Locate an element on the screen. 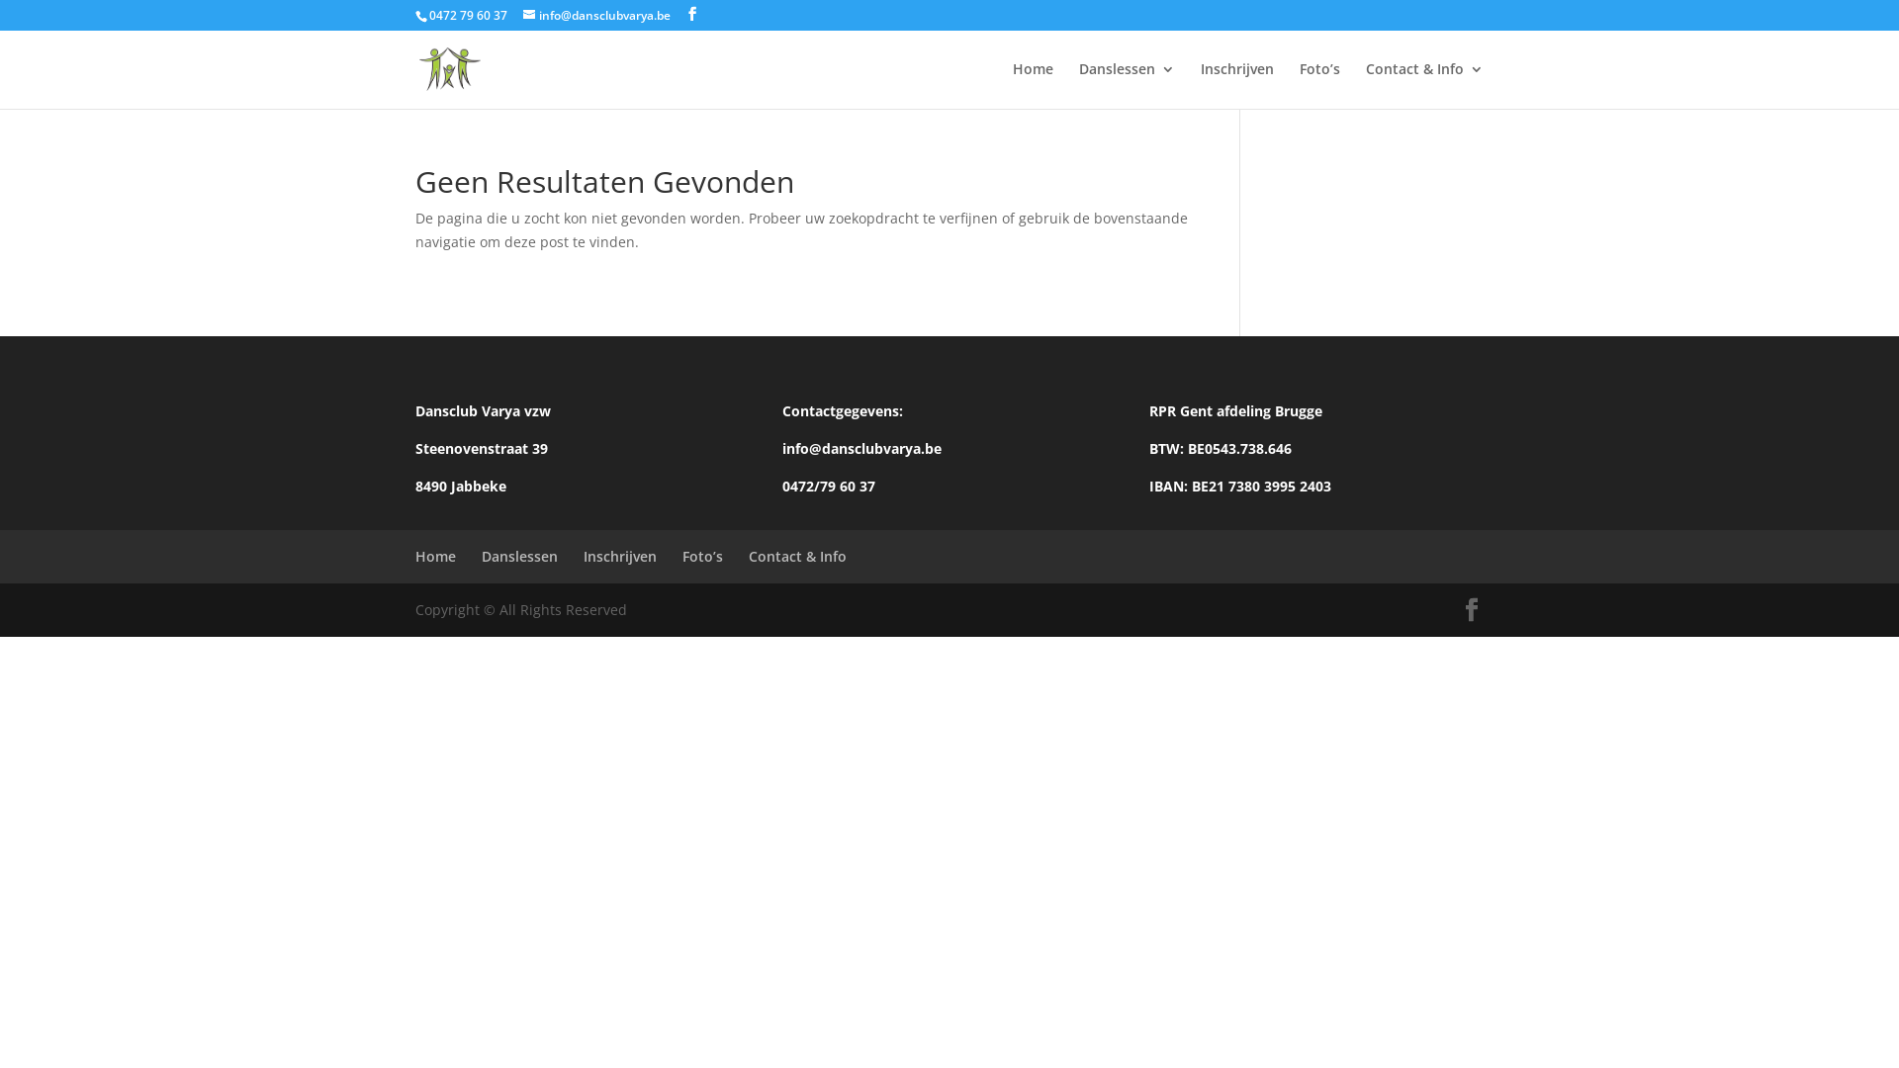 This screenshot has width=1899, height=1068. Contact & Info is located at coordinates (797, 556).